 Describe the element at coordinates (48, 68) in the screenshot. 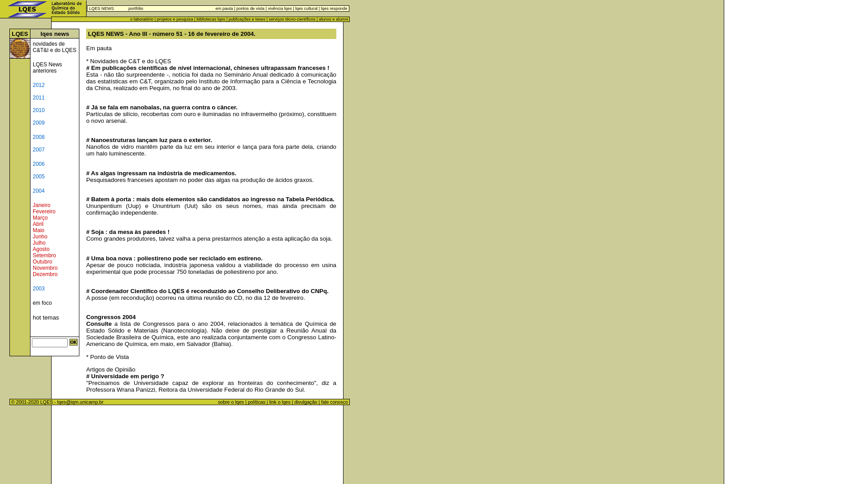

I see `LQES News anteriores` at that location.